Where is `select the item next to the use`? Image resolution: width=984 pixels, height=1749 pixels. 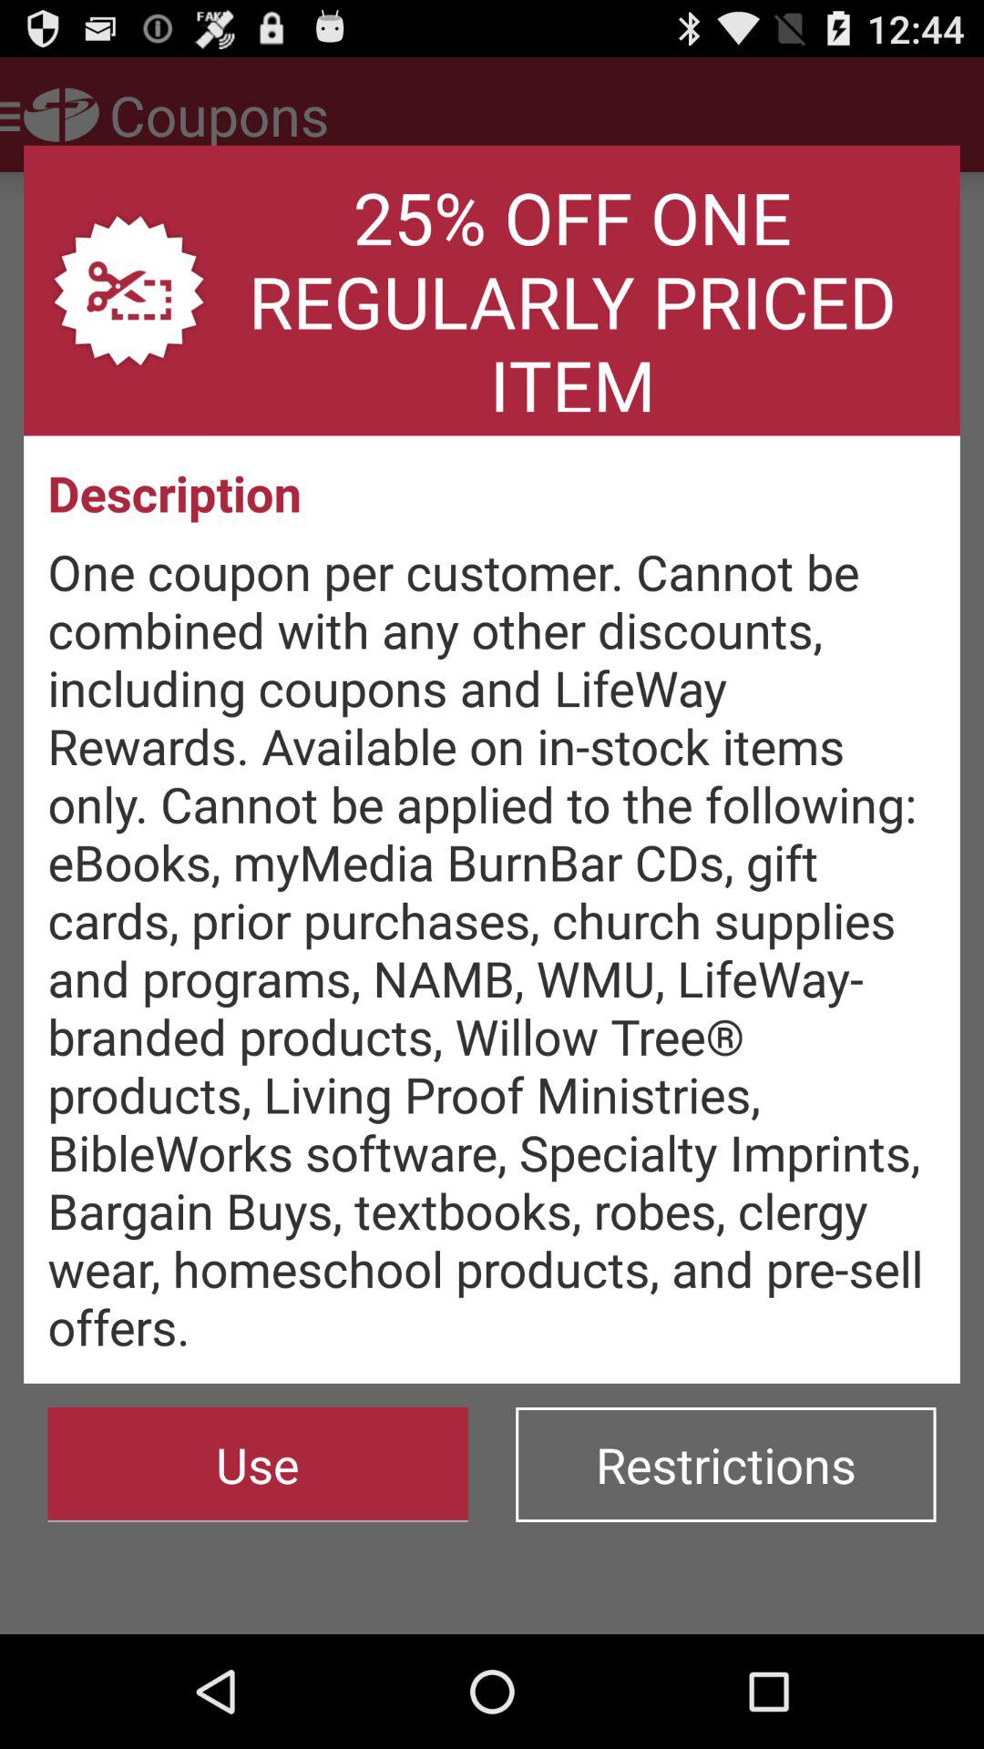
select the item next to the use is located at coordinates (725, 1465).